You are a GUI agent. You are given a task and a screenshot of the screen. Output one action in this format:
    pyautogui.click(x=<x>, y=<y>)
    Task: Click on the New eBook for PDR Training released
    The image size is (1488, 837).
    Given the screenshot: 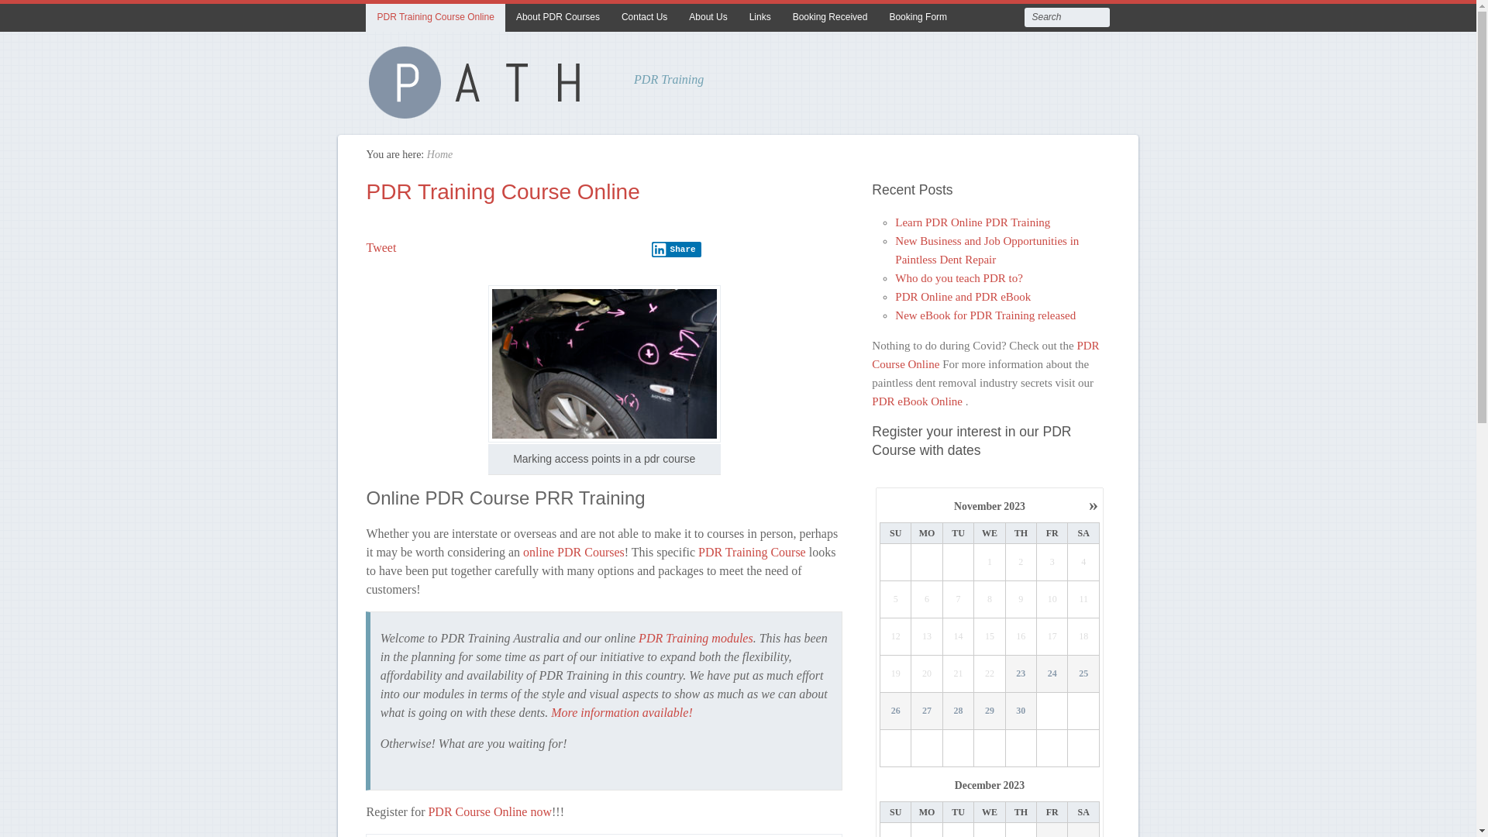 What is the action you would take?
    pyautogui.click(x=986, y=315)
    